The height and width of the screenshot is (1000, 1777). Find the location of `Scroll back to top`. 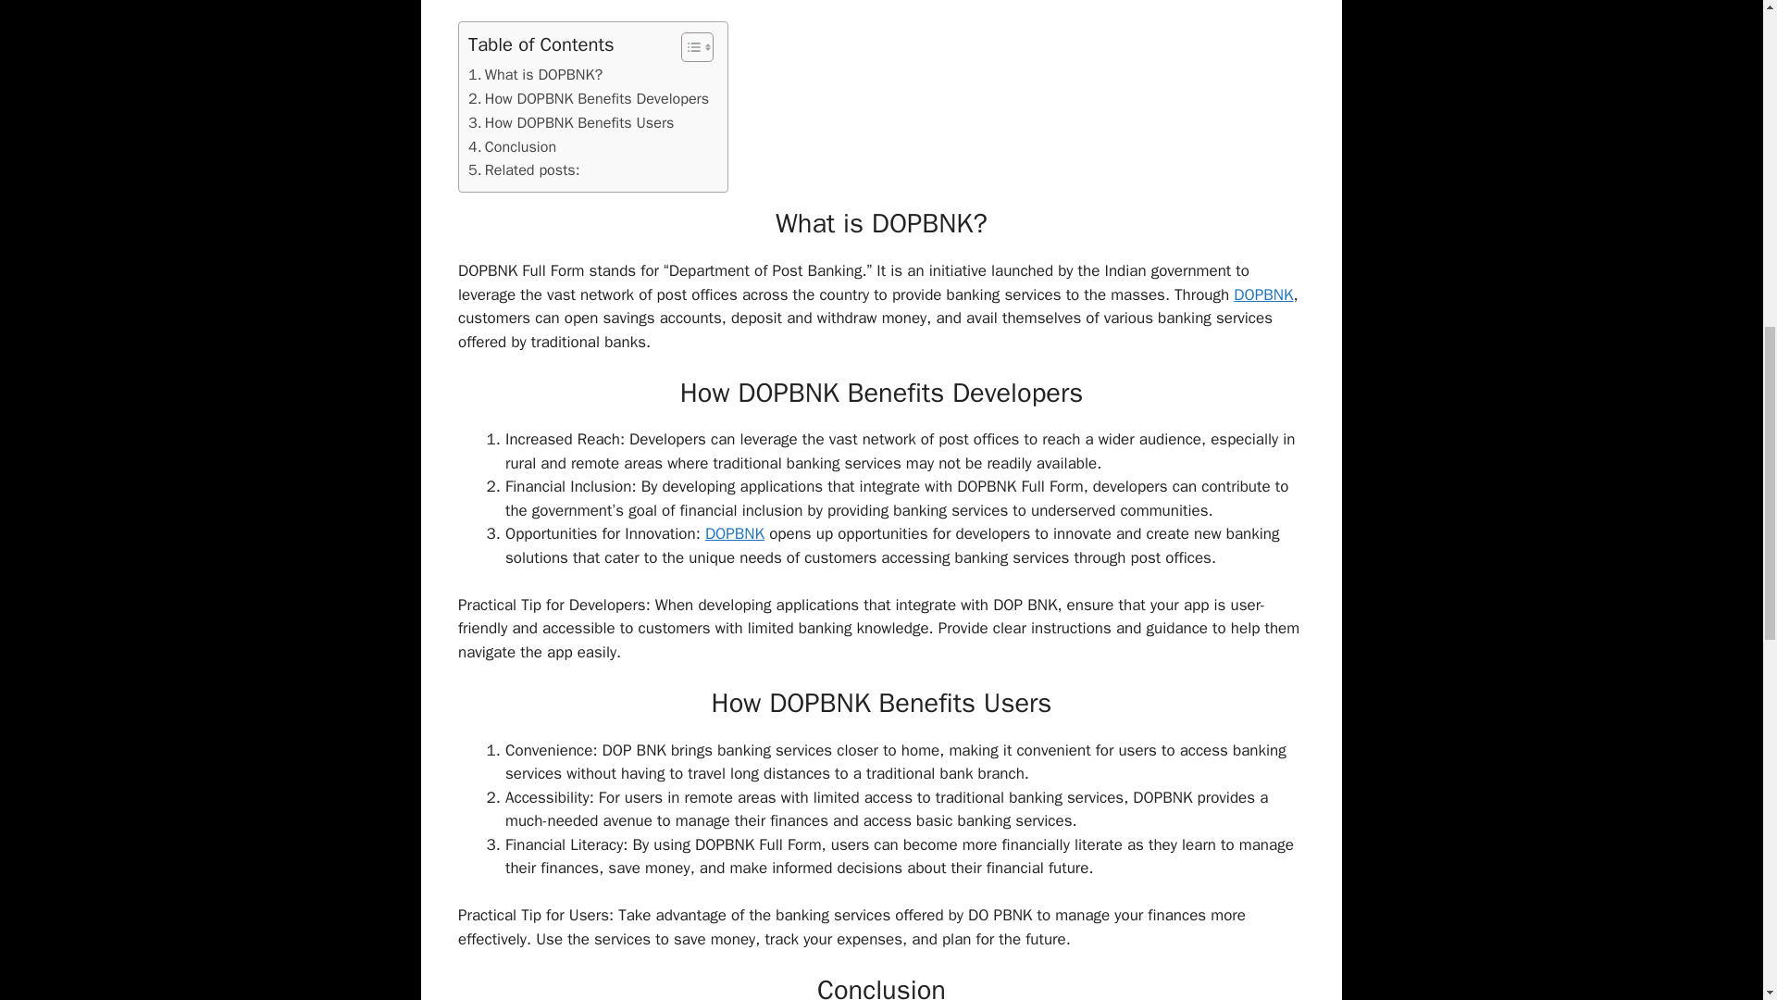

Scroll back to top is located at coordinates (1717, 879).